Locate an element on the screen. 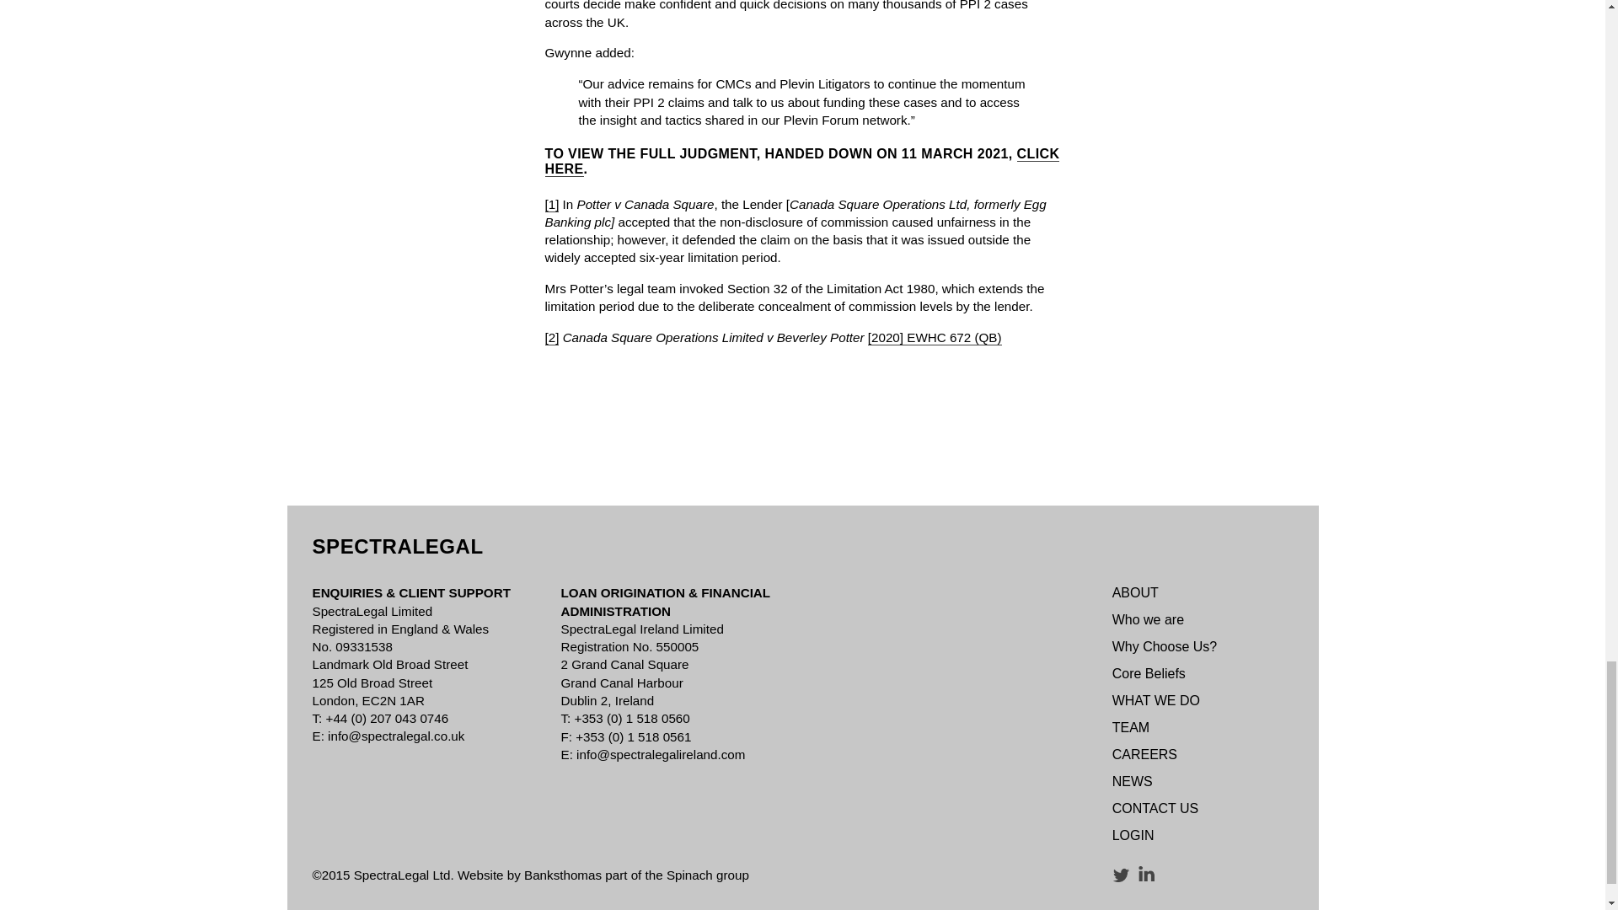 The image size is (1618, 910). CLICK HERE is located at coordinates (801, 161).